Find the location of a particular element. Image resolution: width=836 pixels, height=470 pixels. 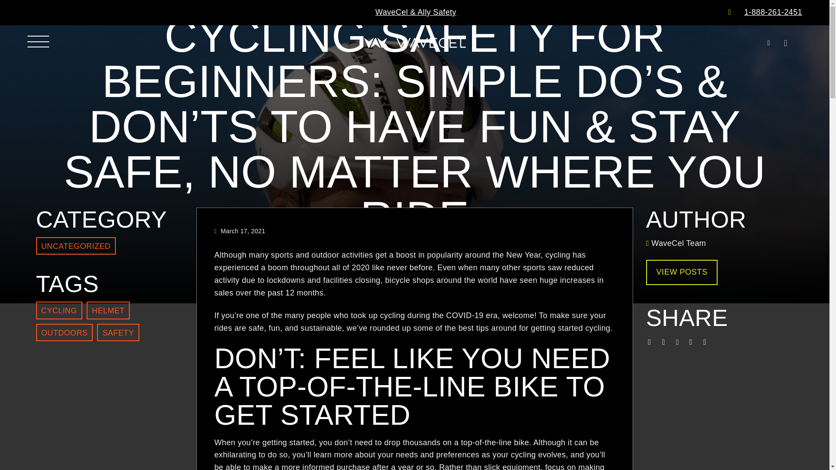

UNCATEGORIZED is located at coordinates (75, 245).